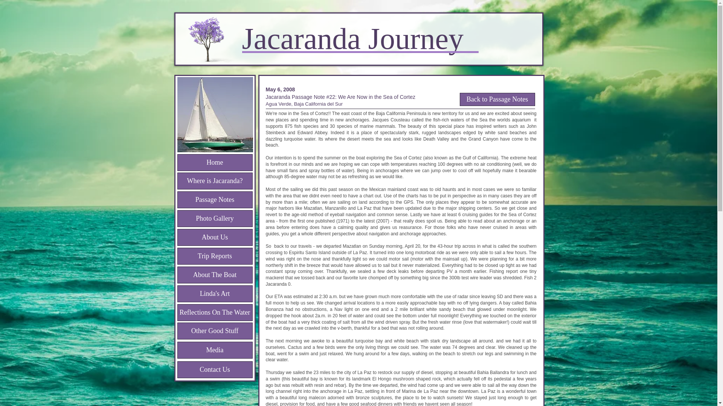 This screenshot has width=723, height=406. What do you see at coordinates (215, 256) in the screenshot?
I see `Trip Reports` at bounding box center [215, 256].